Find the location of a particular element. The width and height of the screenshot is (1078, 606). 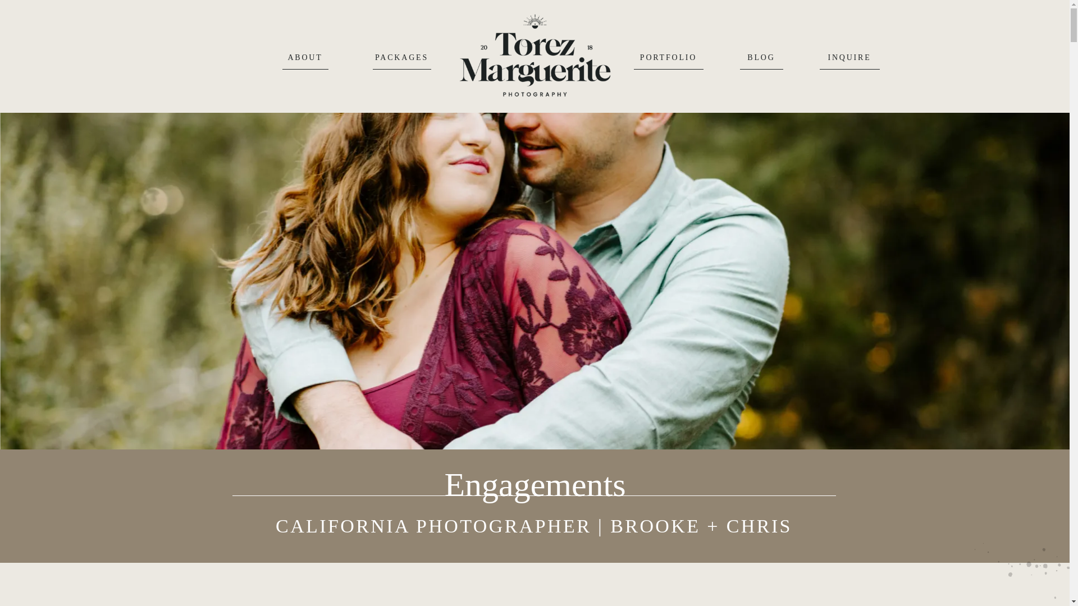

BLOG is located at coordinates (761, 57).